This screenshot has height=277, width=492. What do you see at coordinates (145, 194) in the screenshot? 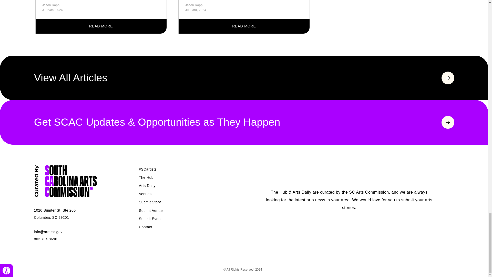
I see `Venues` at bounding box center [145, 194].